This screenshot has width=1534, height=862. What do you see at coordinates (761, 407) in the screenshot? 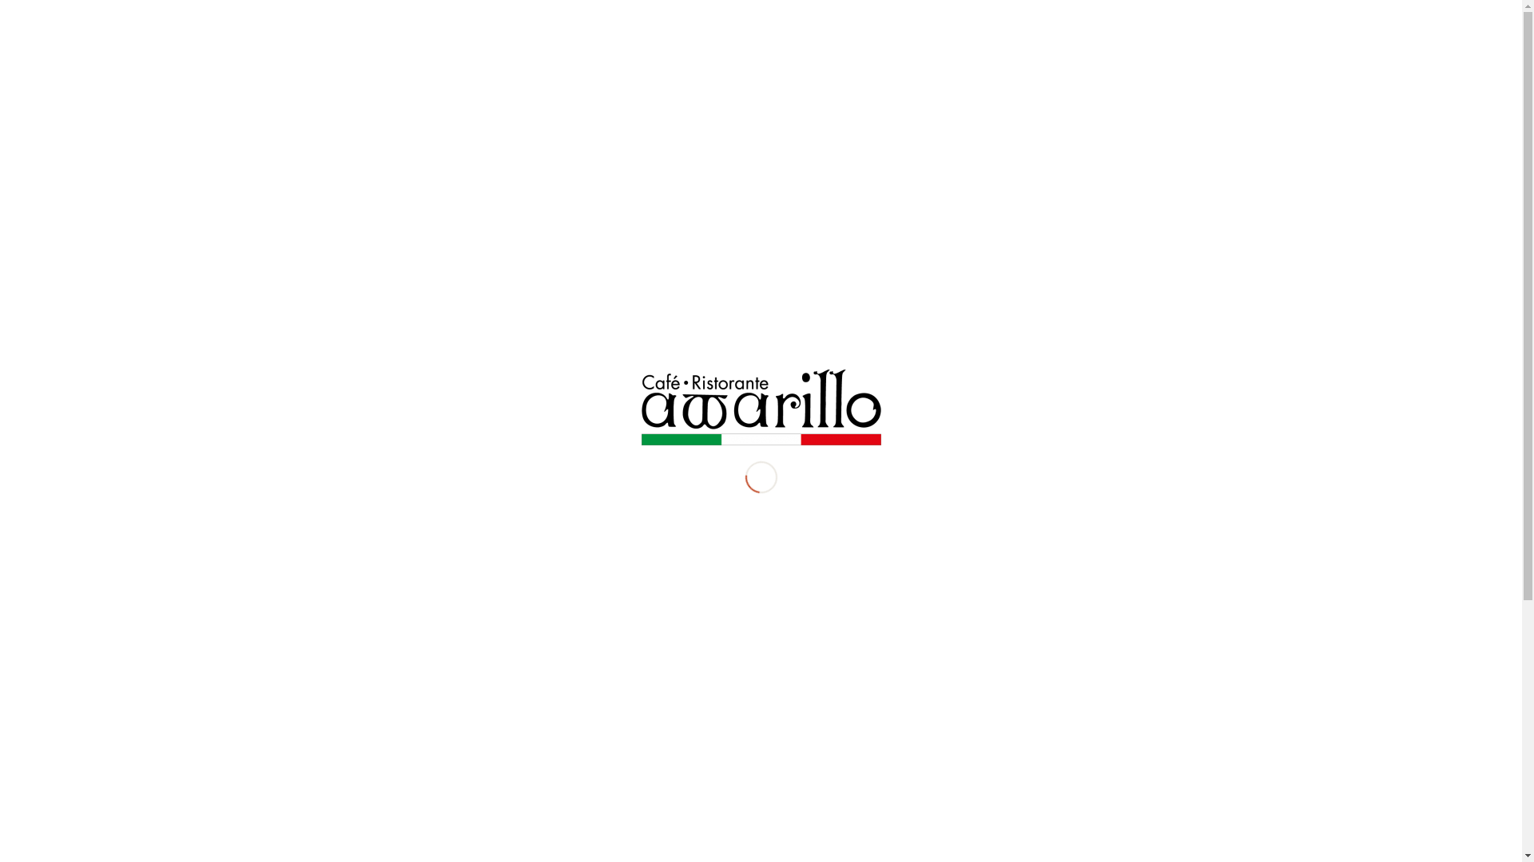
I see `Lade` at bounding box center [761, 407].